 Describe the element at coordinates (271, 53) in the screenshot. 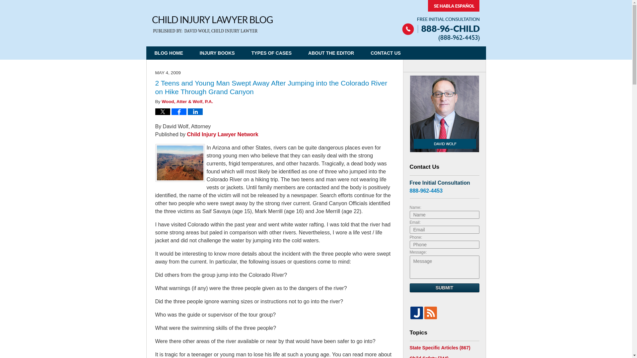

I see `TYPES OF CASES` at that location.